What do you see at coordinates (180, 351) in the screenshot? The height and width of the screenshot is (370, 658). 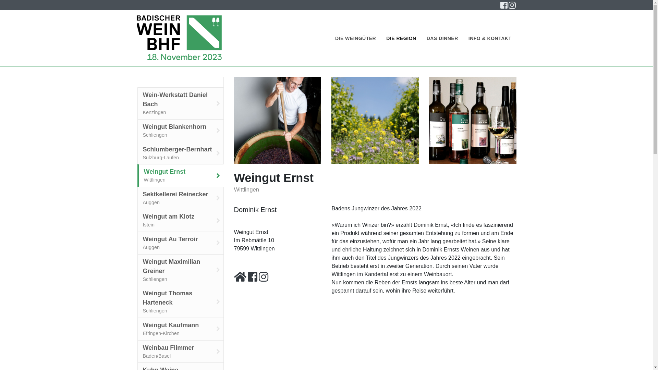 I see `Weinbau Flimmer
Baden/Basel` at bounding box center [180, 351].